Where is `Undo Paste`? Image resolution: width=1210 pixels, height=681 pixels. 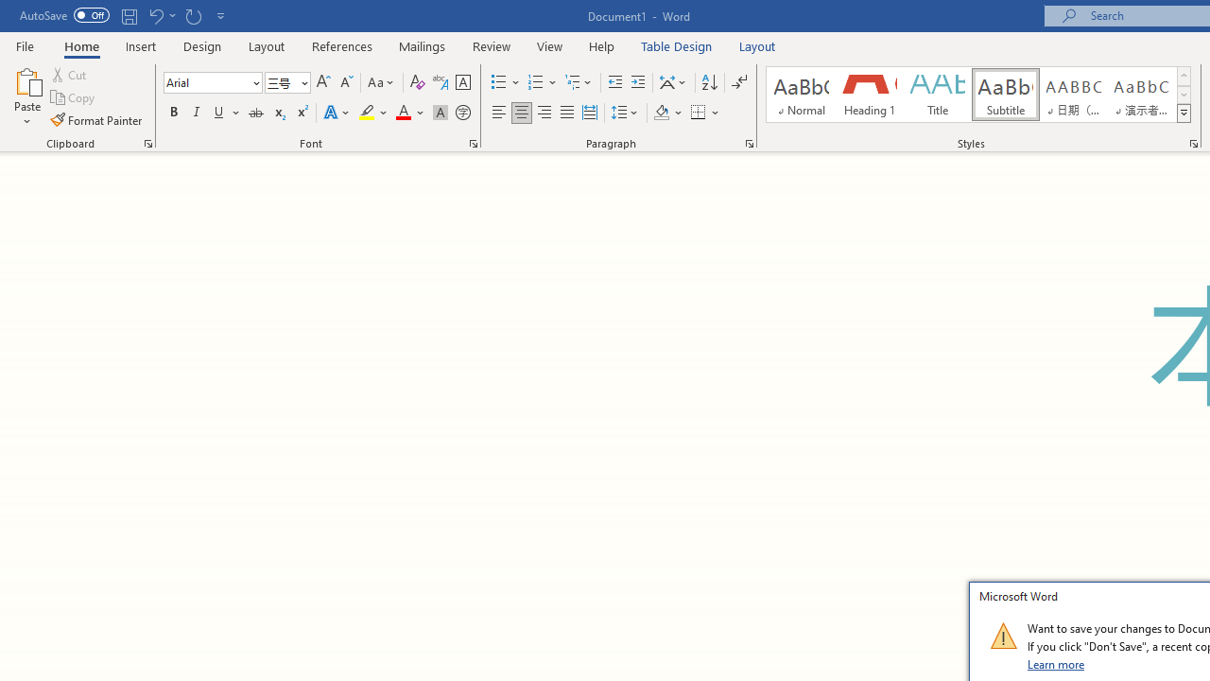 Undo Paste is located at coordinates (161, 15).